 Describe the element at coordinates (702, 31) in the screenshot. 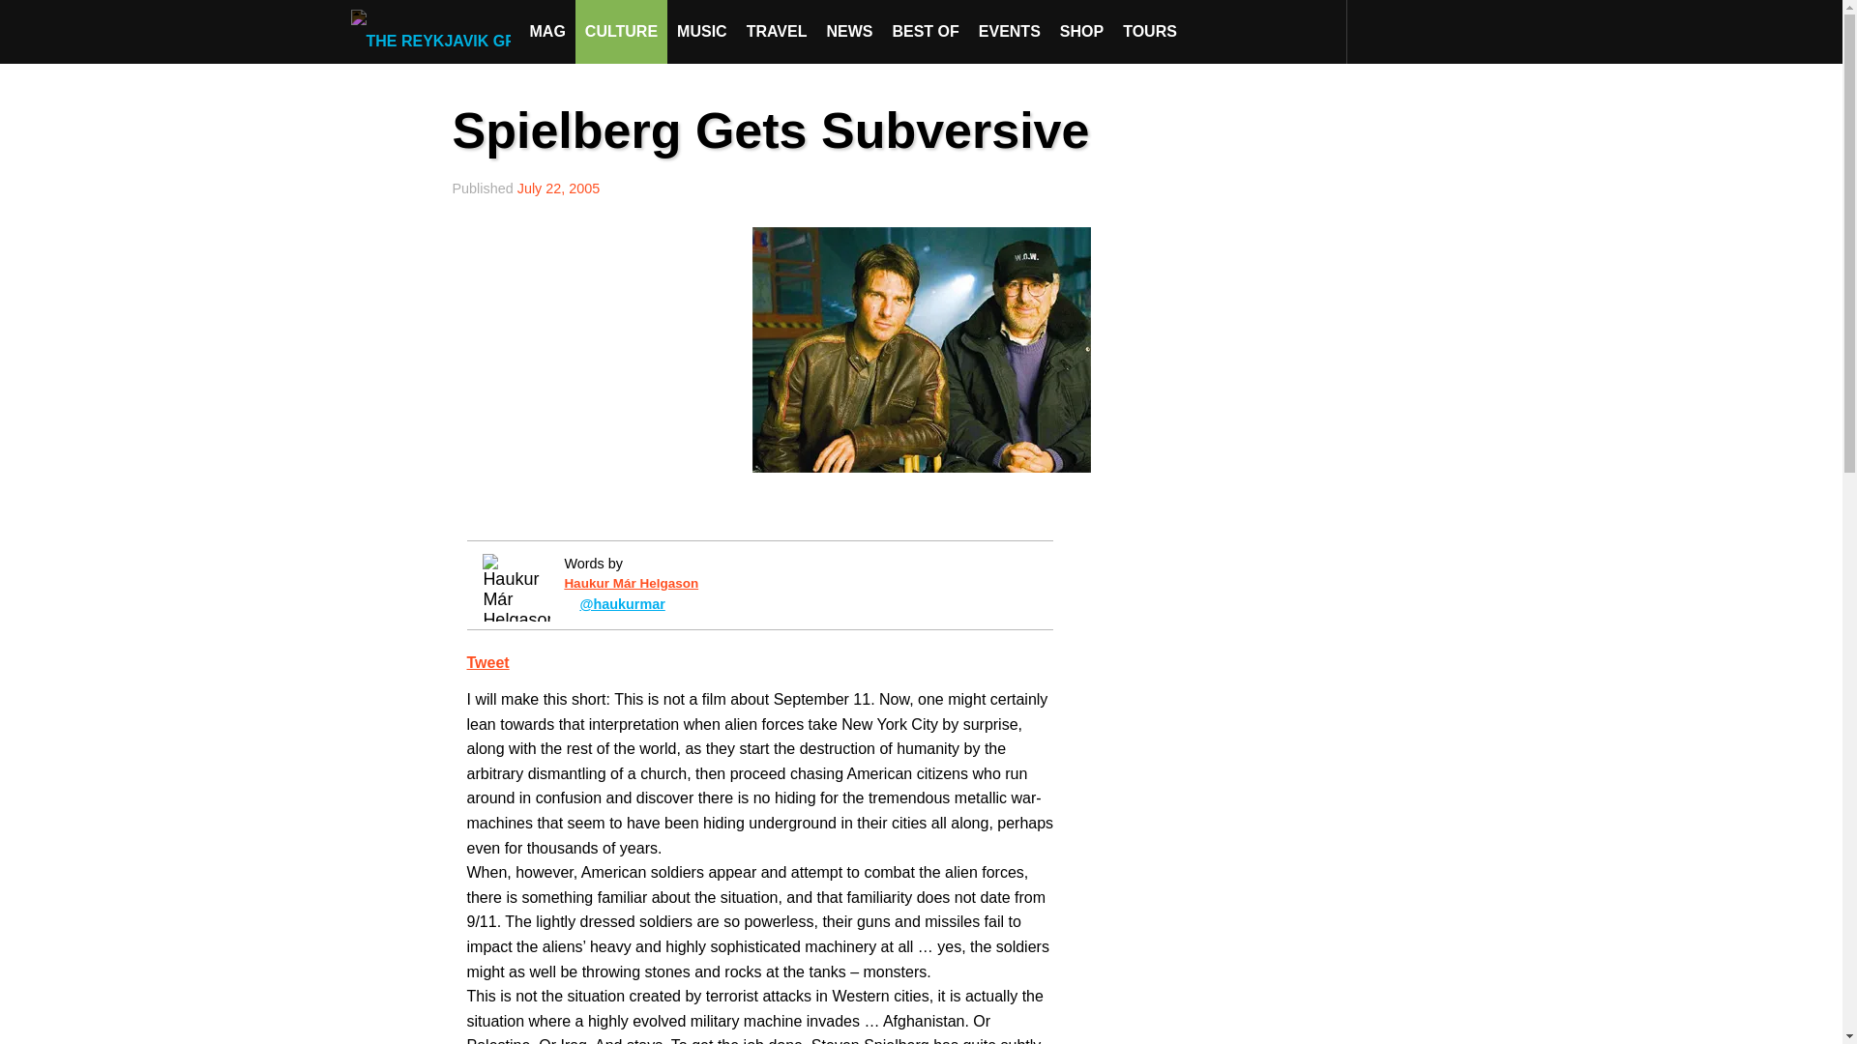

I see `MUSIC` at that location.